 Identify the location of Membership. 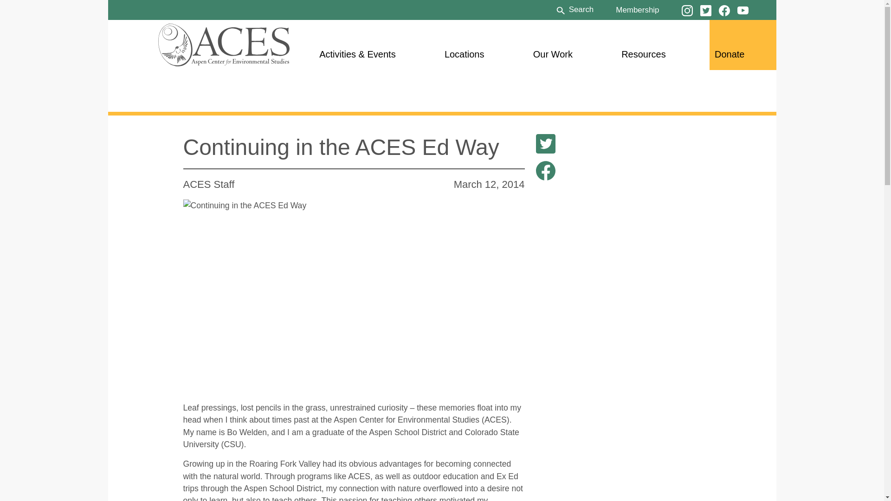
(637, 9).